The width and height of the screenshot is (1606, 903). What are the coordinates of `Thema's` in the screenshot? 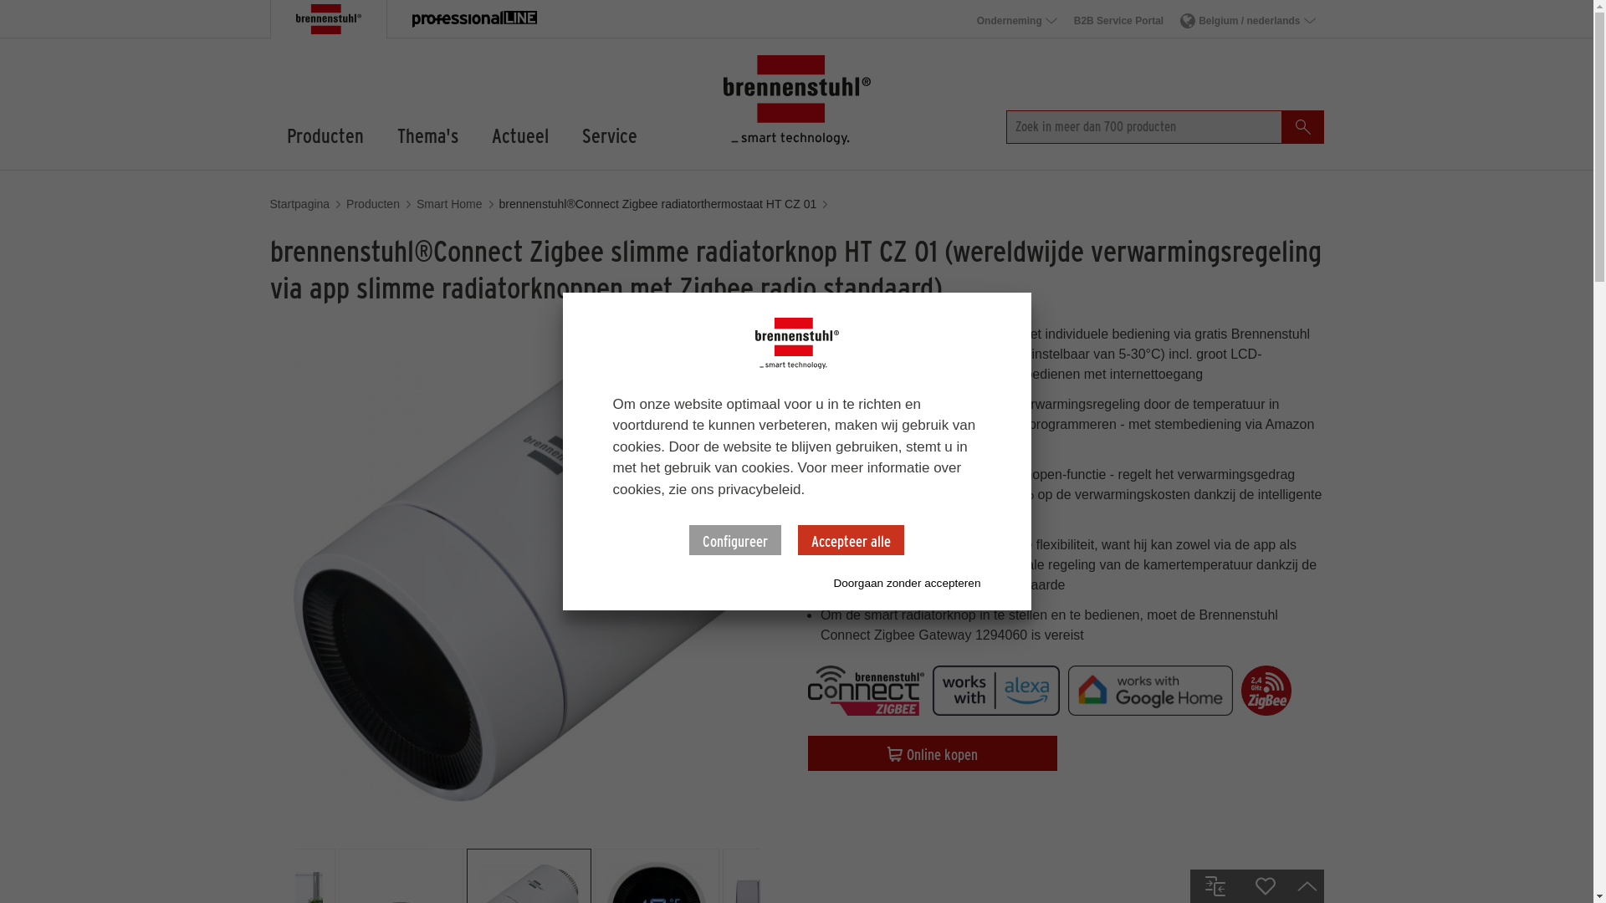 It's located at (427, 135).